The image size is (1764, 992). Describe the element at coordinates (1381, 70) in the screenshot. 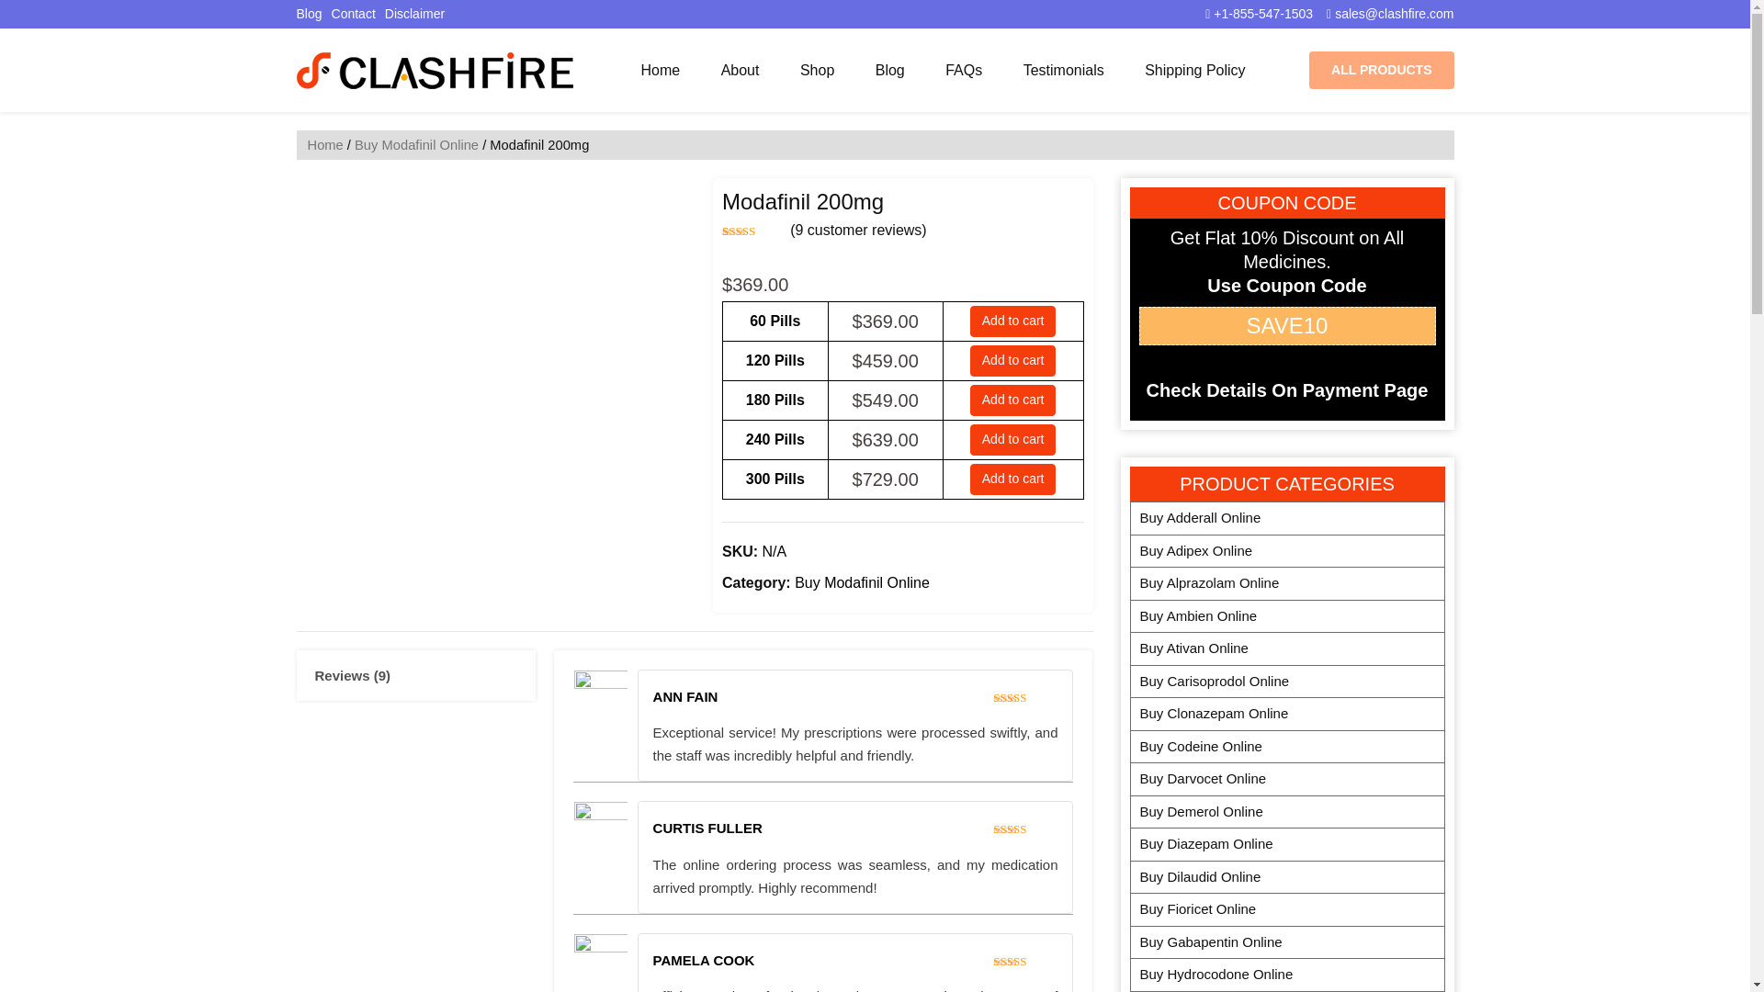

I see `ALL PRODUCTS` at that location.